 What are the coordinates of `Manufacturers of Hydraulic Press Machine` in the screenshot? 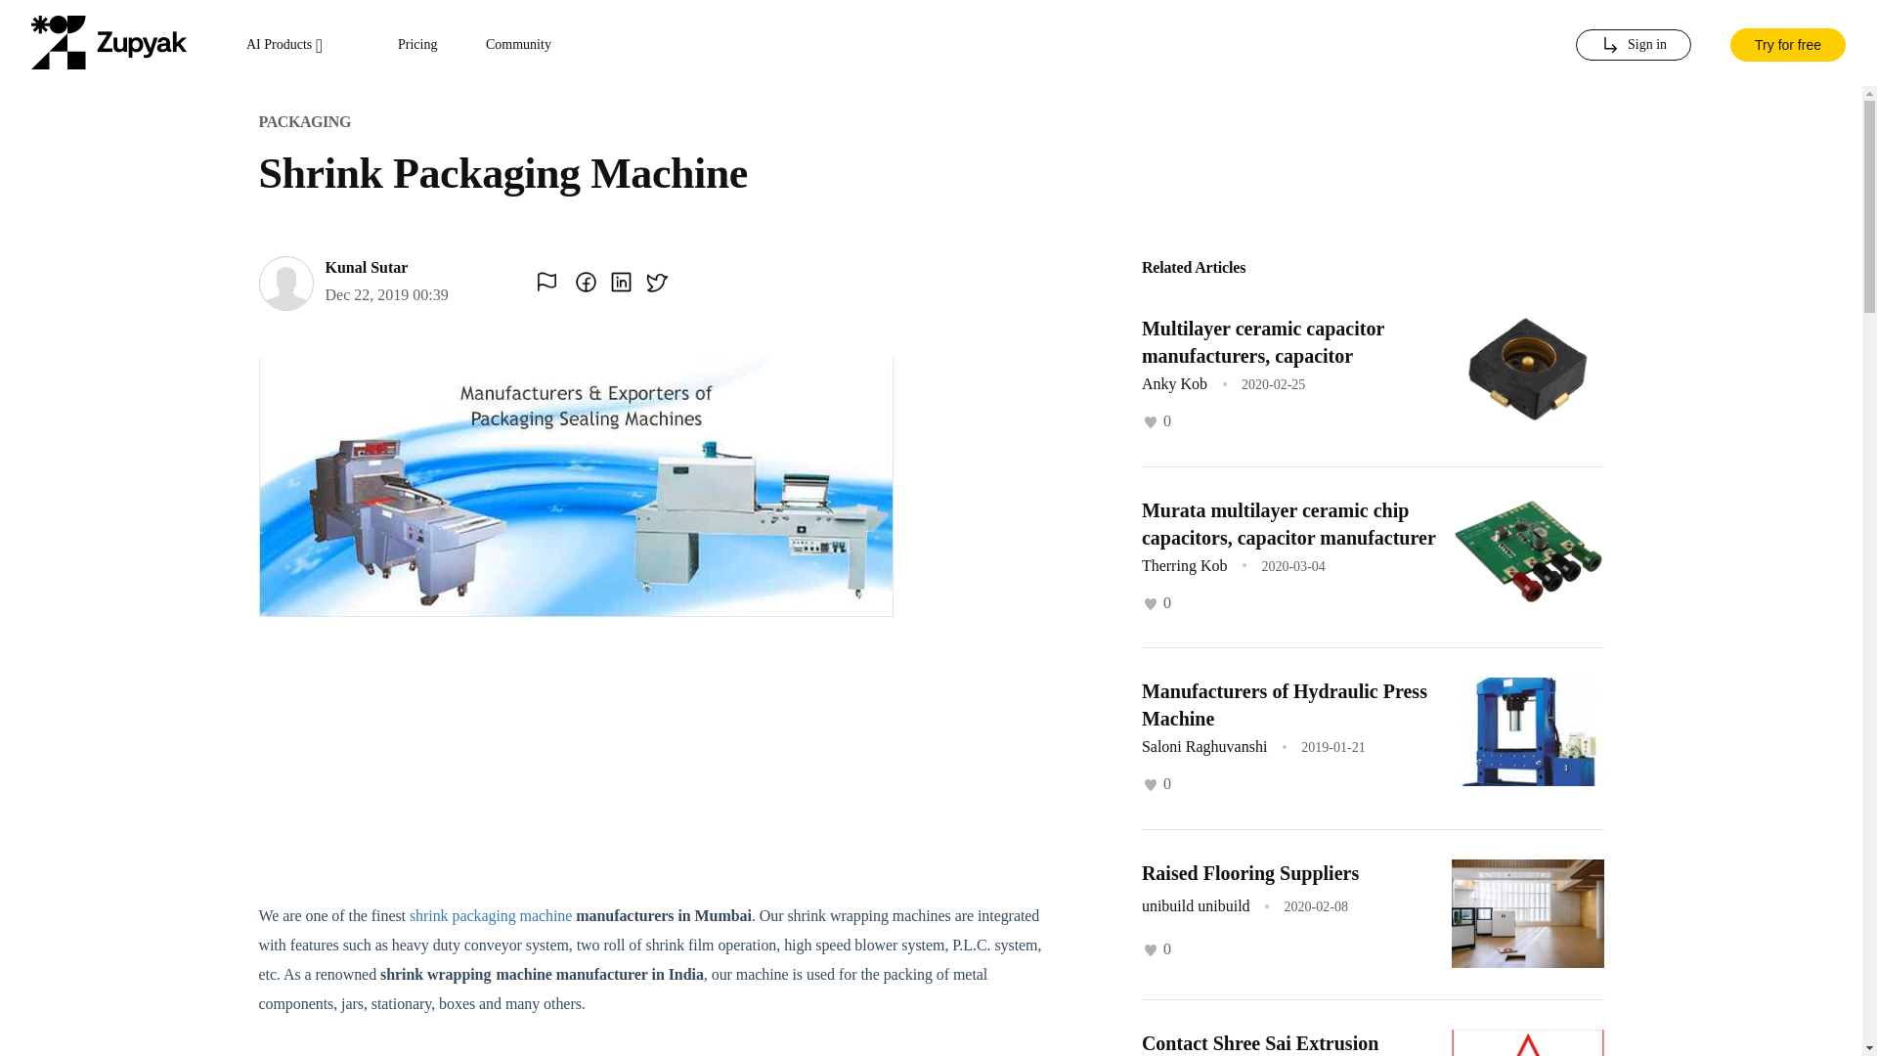 It's located at (1284, 704).